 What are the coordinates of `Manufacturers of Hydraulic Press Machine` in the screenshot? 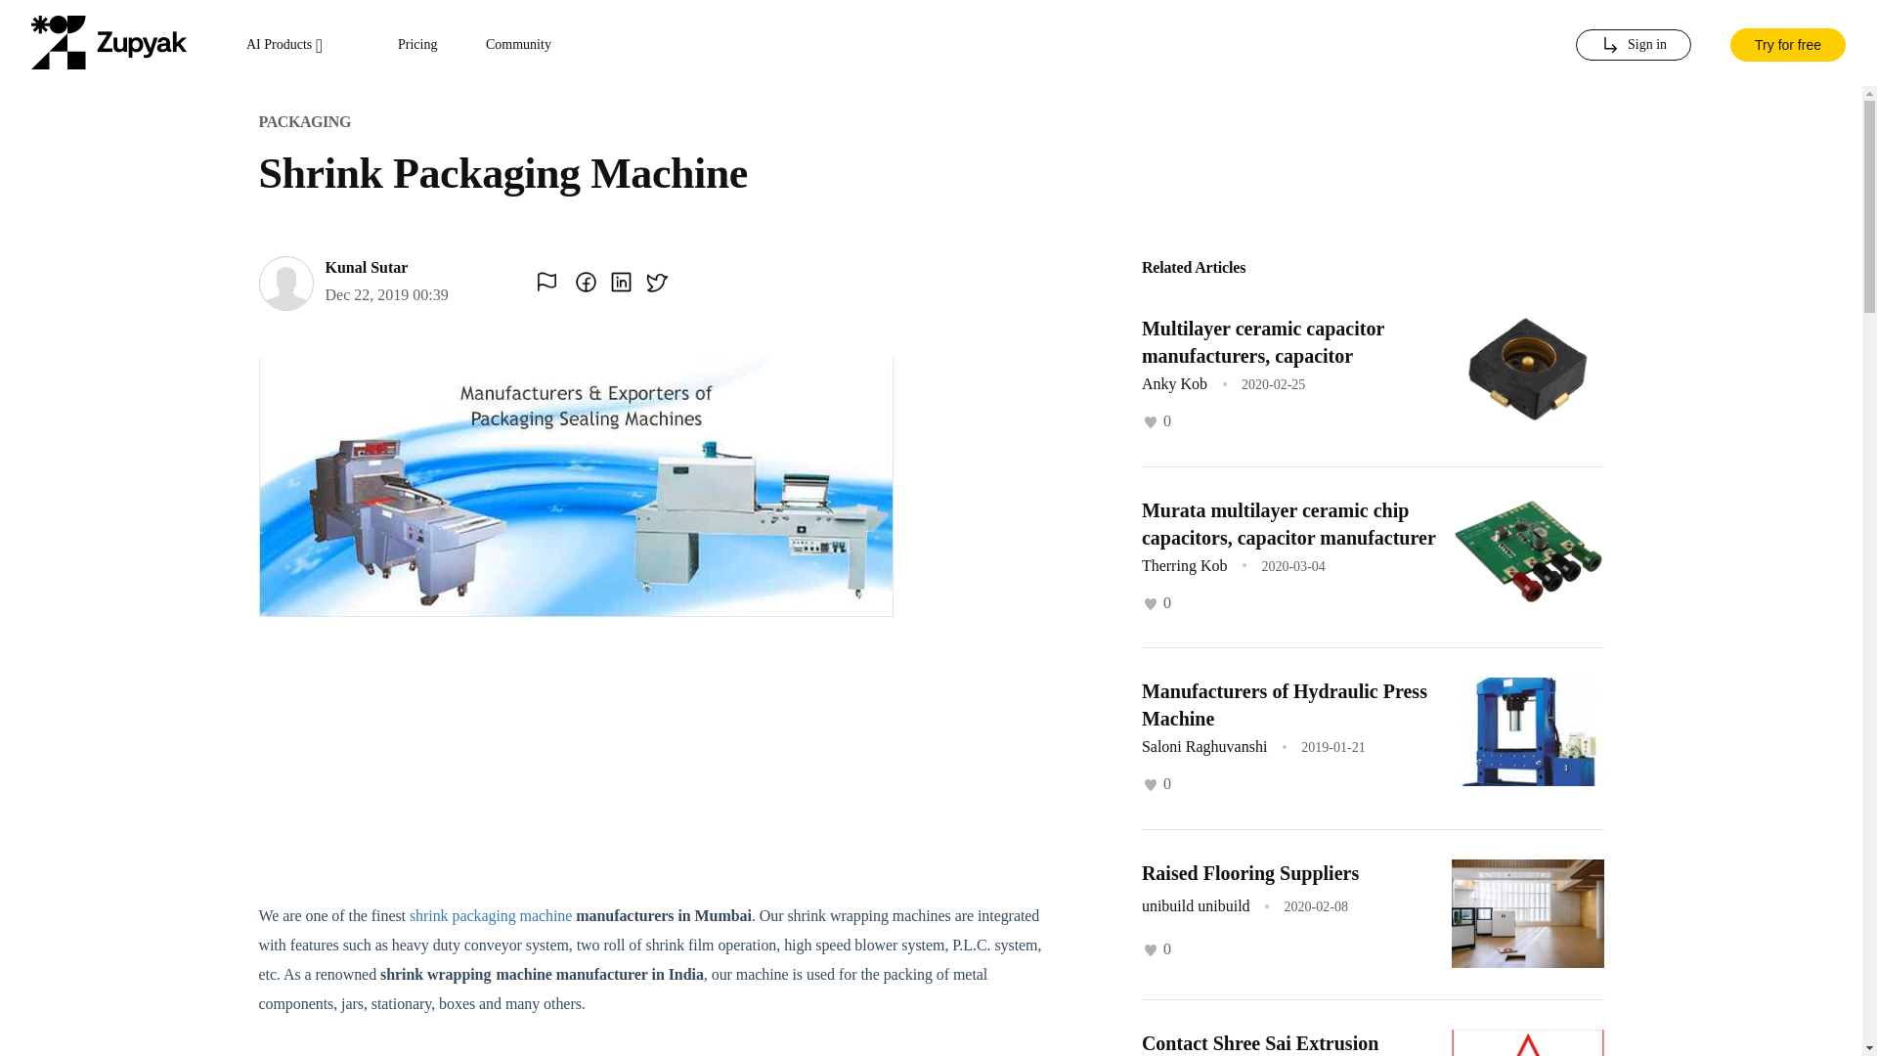 It's located at (1284, 704).